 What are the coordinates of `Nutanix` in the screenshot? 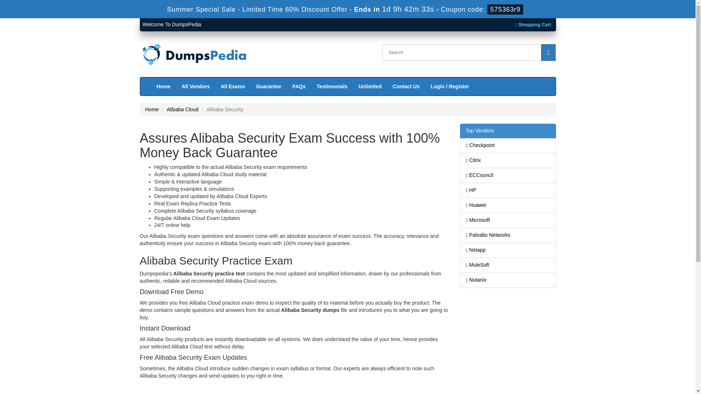 It's located at (508, 280).